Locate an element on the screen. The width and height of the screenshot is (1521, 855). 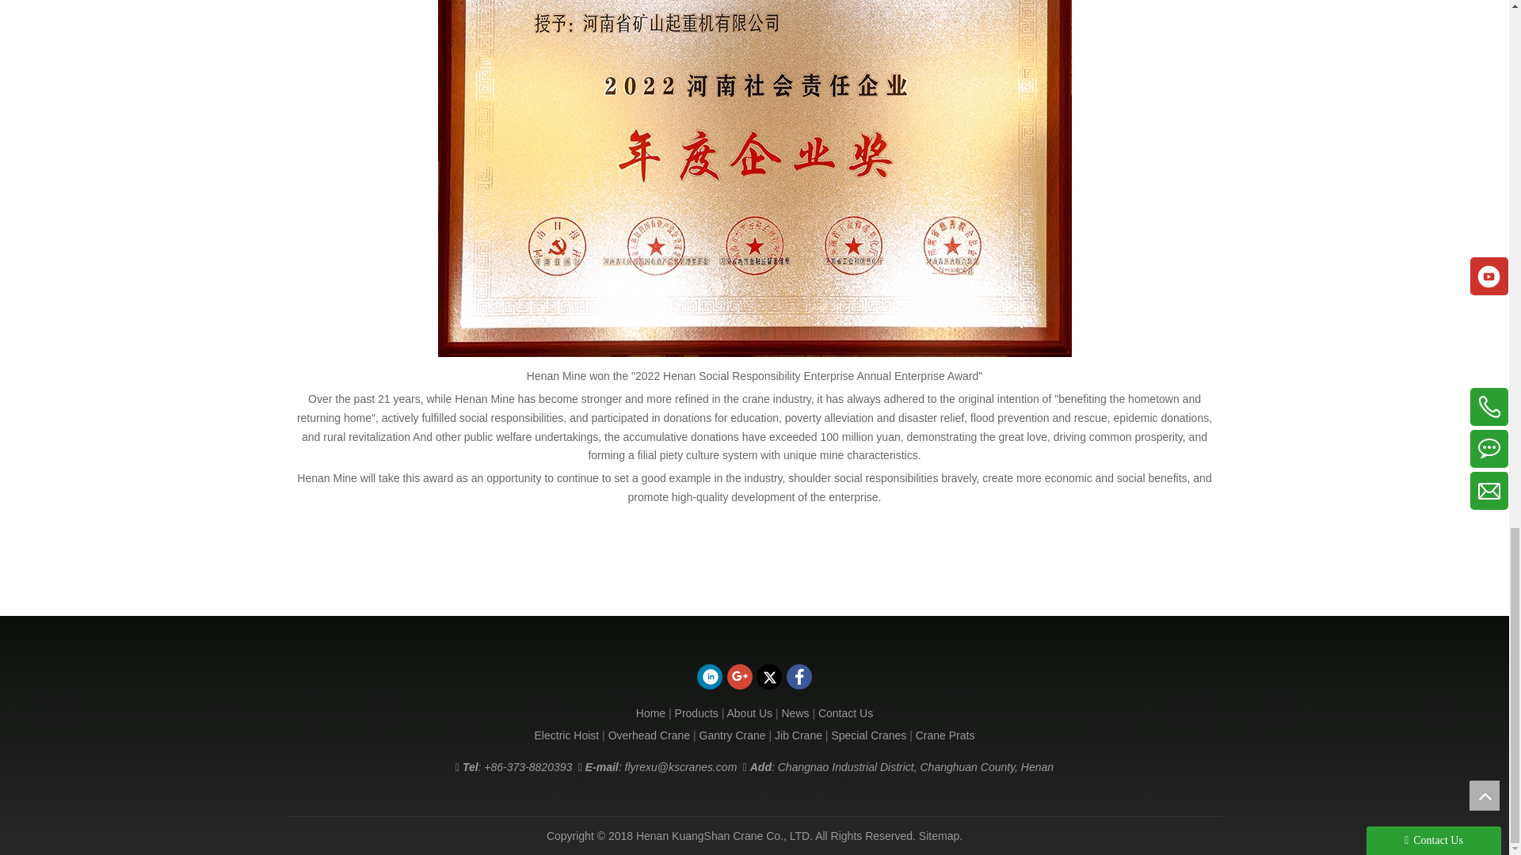
Overhead Crane is located at coordinates (650, 735).